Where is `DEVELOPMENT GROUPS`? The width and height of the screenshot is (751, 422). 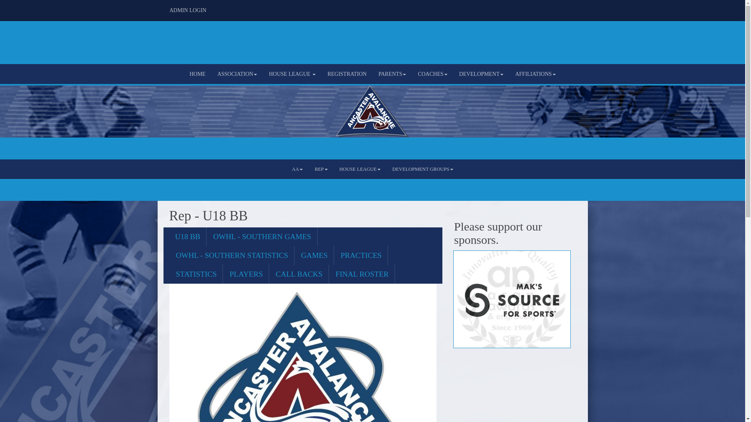
DEVELOPMENT GROUPS is located at coordinates (422, 169).